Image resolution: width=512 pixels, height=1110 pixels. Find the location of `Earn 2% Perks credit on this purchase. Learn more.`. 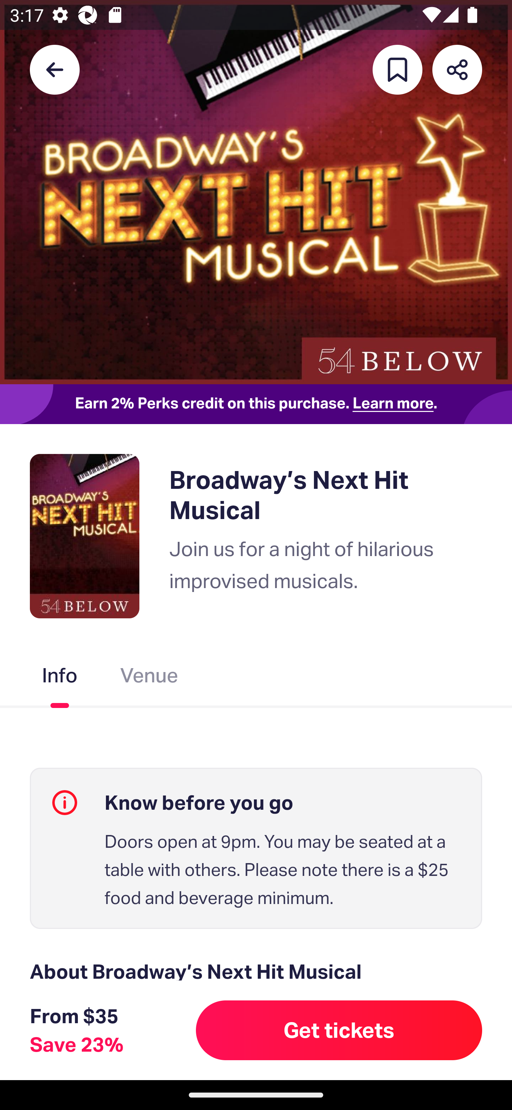

Earn 2% Perks credit on this purchase. Learn more. is located at coordinates (256, 404).